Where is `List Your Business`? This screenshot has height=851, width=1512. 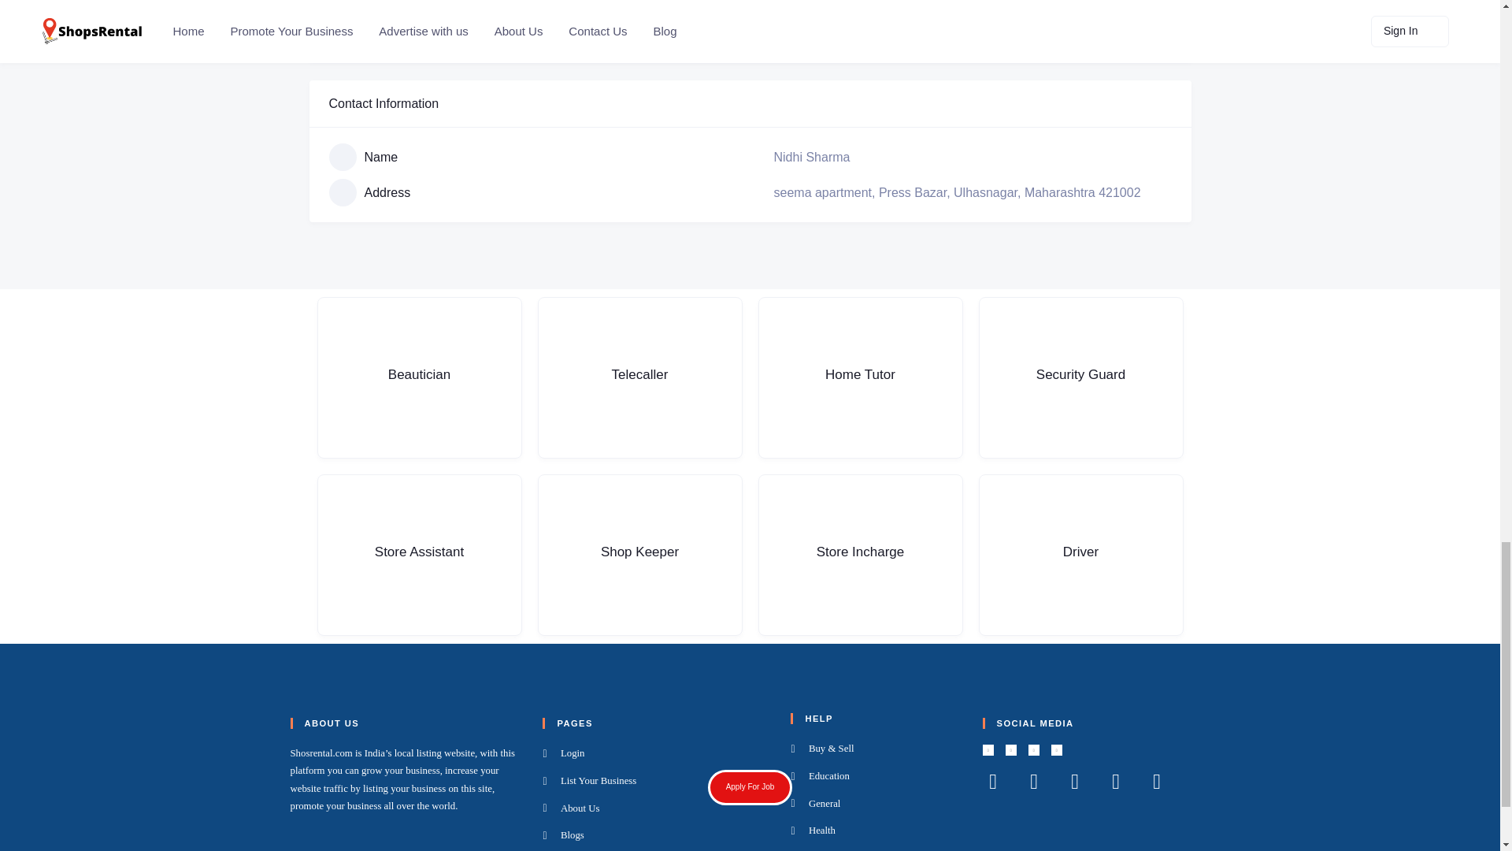
List Your Business is located at coordinates (656, 782).